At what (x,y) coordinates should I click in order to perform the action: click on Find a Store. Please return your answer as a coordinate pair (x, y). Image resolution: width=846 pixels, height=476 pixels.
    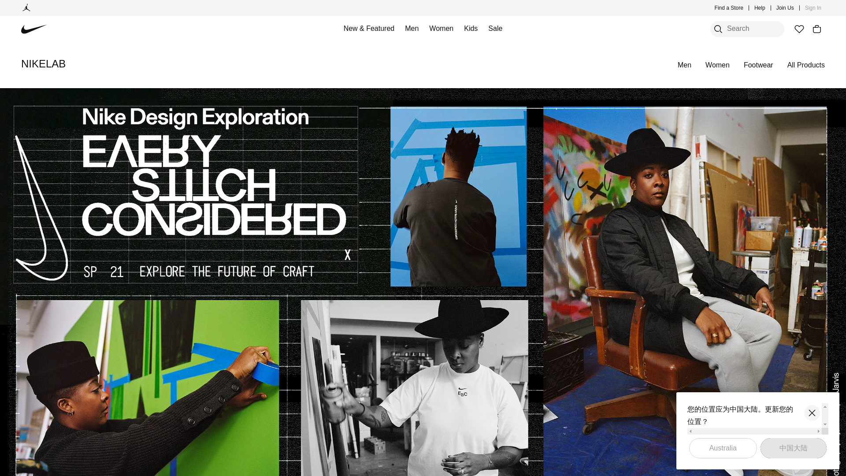
    Looking at the image, I should click on (729, 8).